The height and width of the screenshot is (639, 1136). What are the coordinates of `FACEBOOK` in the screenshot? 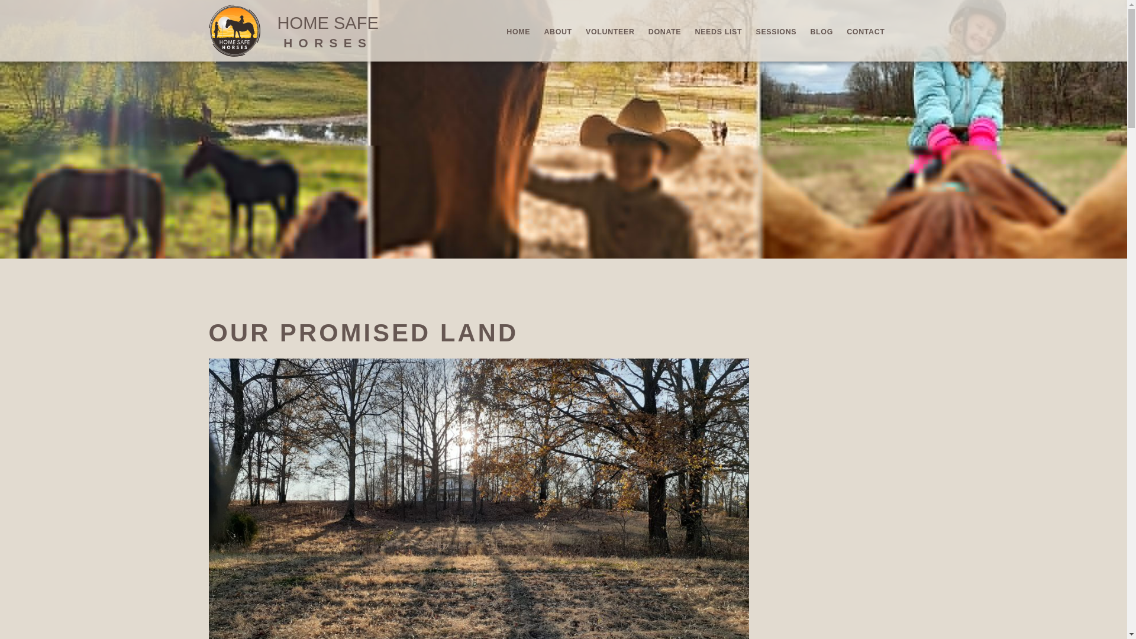 It's located at (518, 25).